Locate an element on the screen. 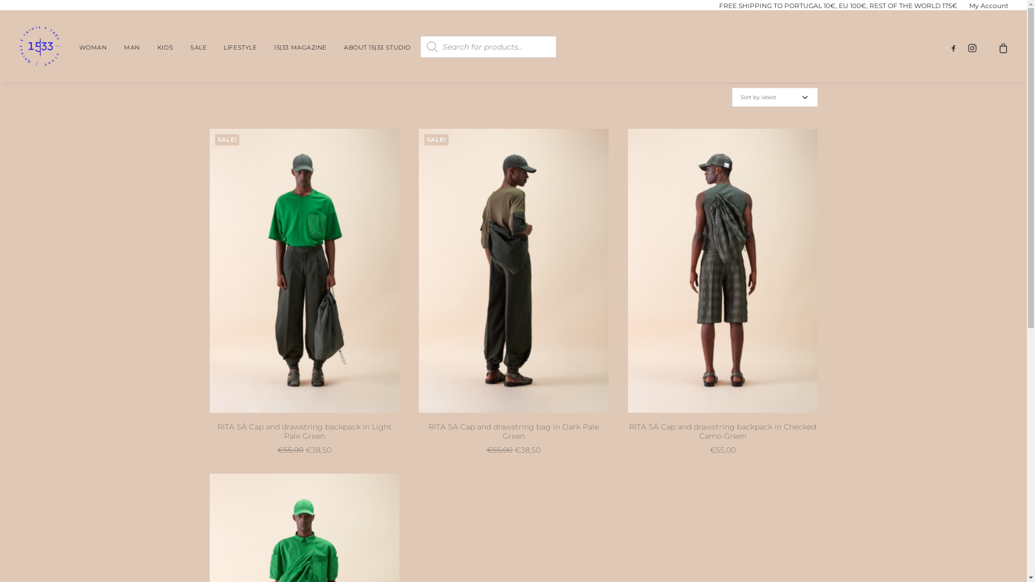  LIFESTYLE is located at coordinates (240, 46).